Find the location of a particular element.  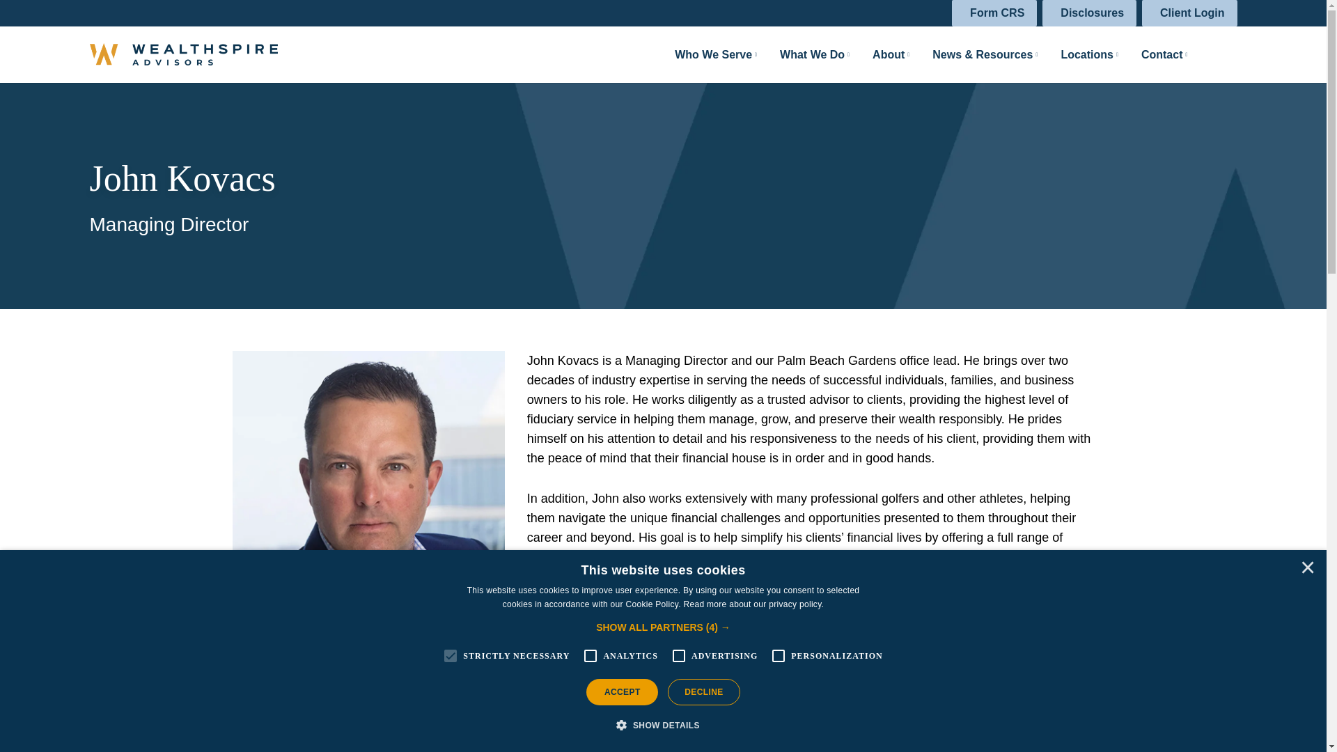

Wealthspire is located at coordinates (182, 54).